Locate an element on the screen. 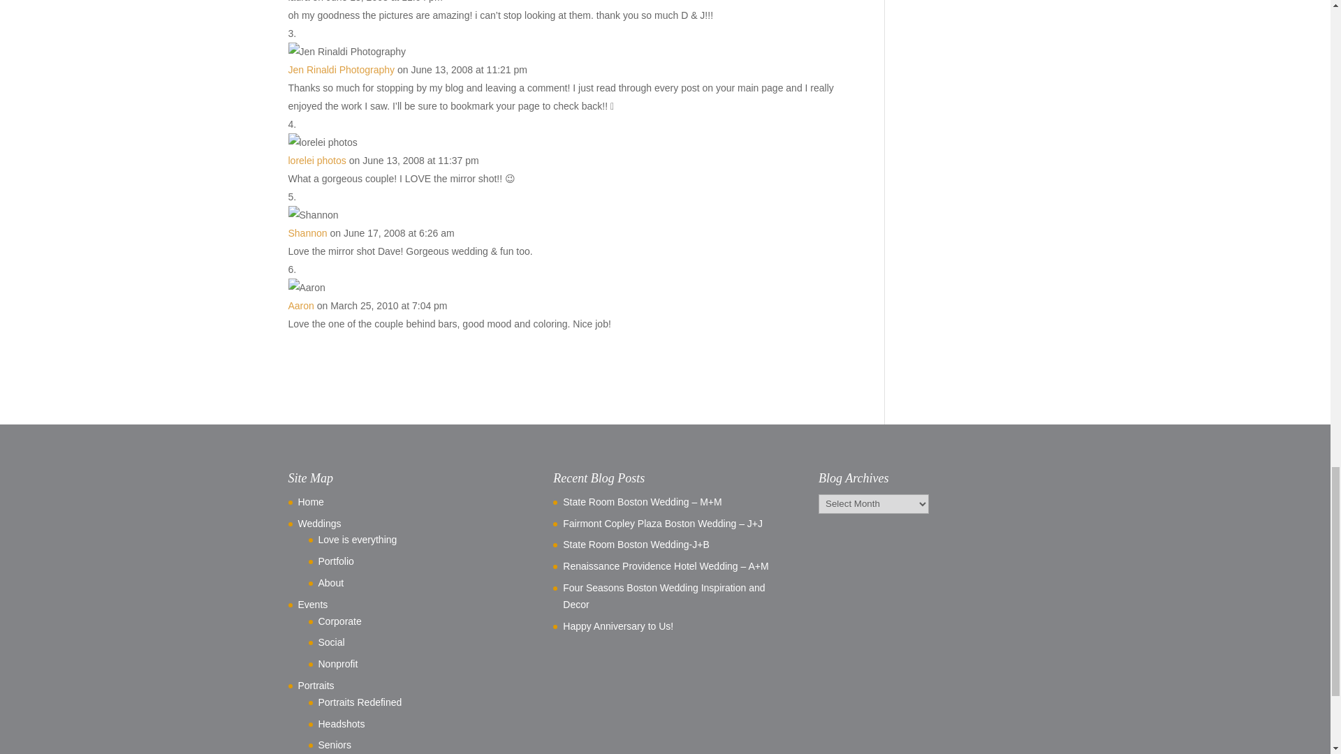 Image resolution: width=1341 pixels, height=754 pixels. Shannon is located at coordinates (307, 233).